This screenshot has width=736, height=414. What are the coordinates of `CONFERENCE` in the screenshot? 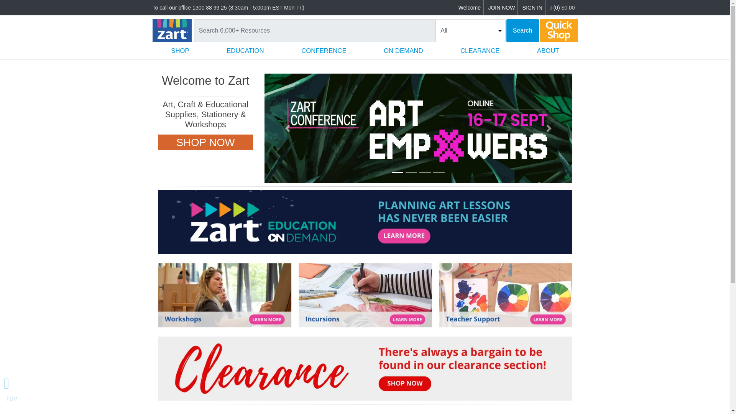 It's located at (324, 51).